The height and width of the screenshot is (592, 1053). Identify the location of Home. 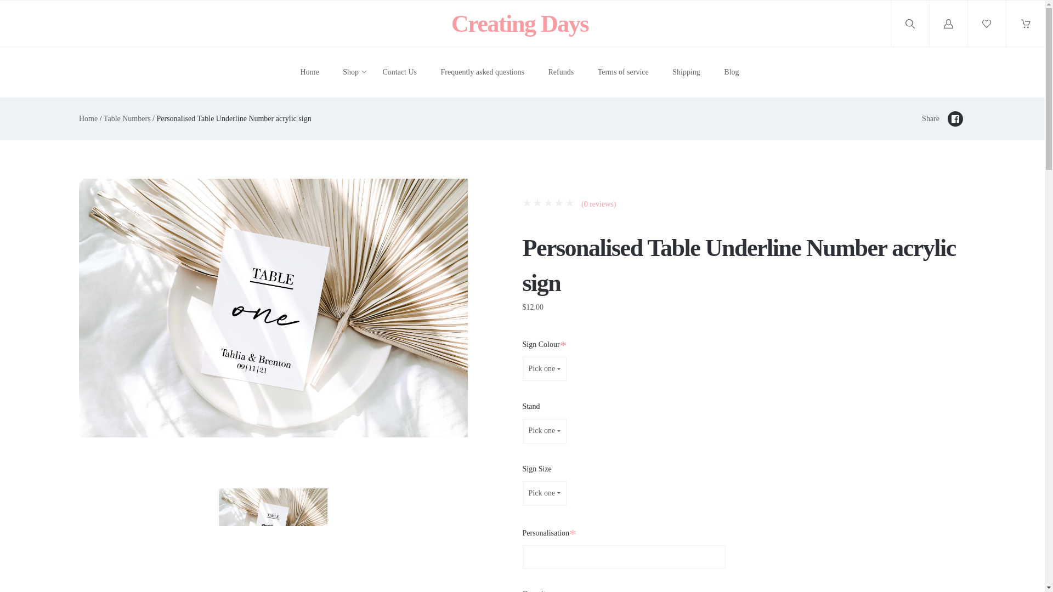
(88, 118).